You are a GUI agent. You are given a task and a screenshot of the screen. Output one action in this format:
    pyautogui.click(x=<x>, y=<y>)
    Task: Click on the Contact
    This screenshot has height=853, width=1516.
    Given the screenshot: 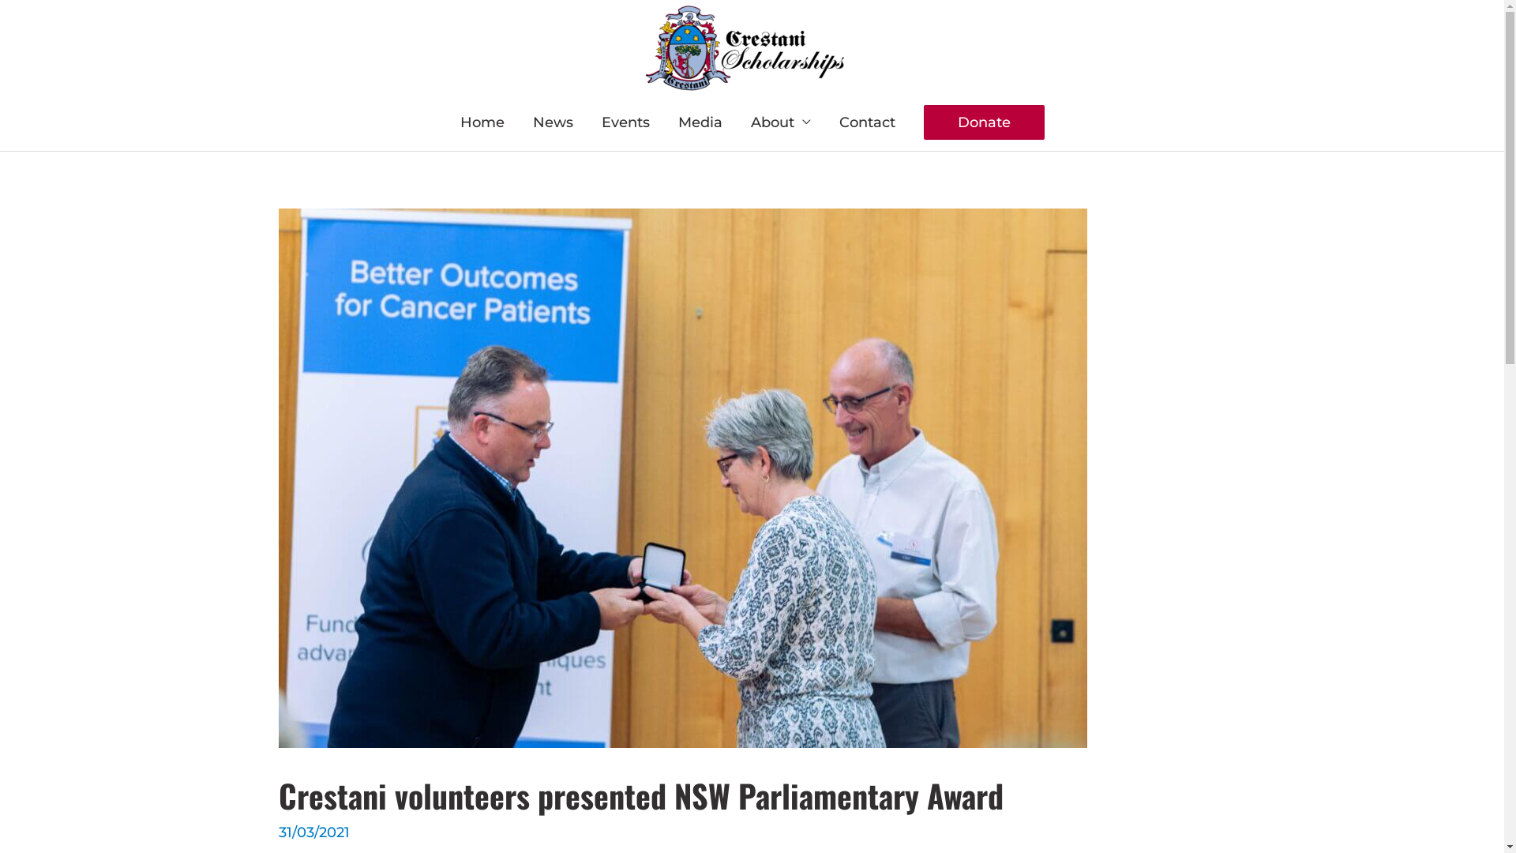 What is the action you would take?
    pyautogui.click(x=867, y=122)
    